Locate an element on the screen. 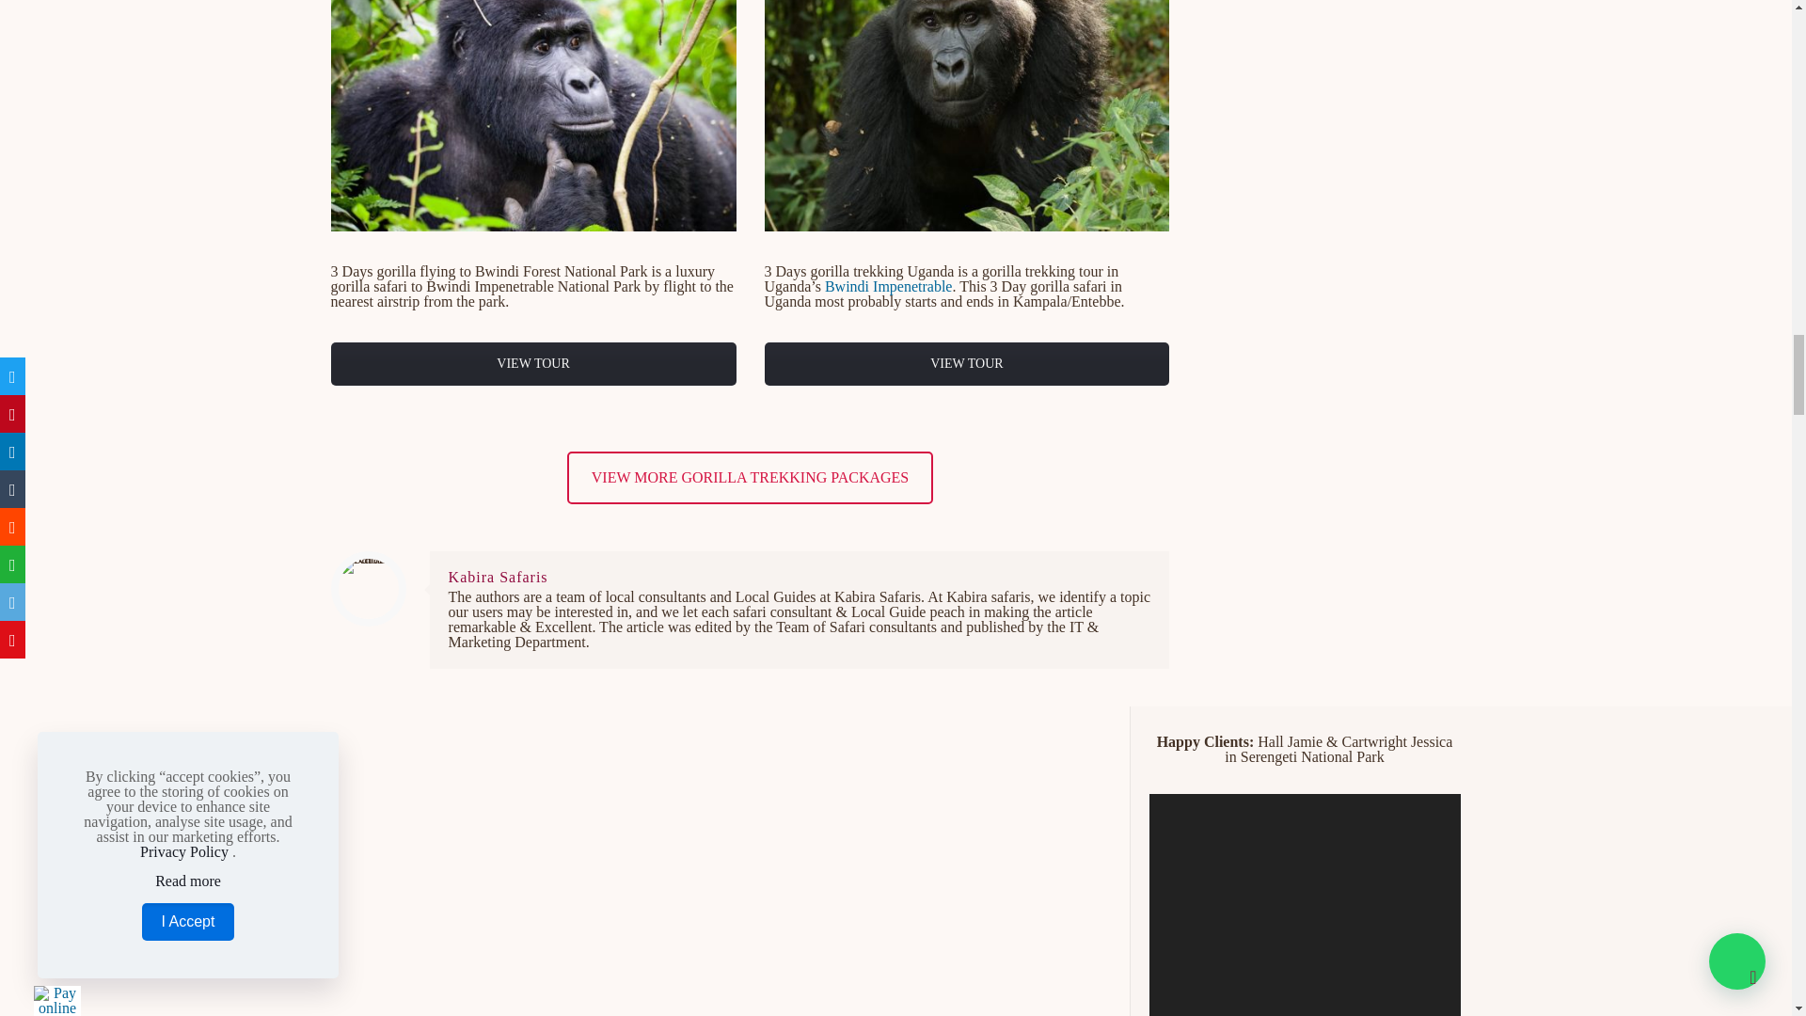 This screenshot has height=1016, width=1806. VIEW TOUR is located at coordinates (533, 363).